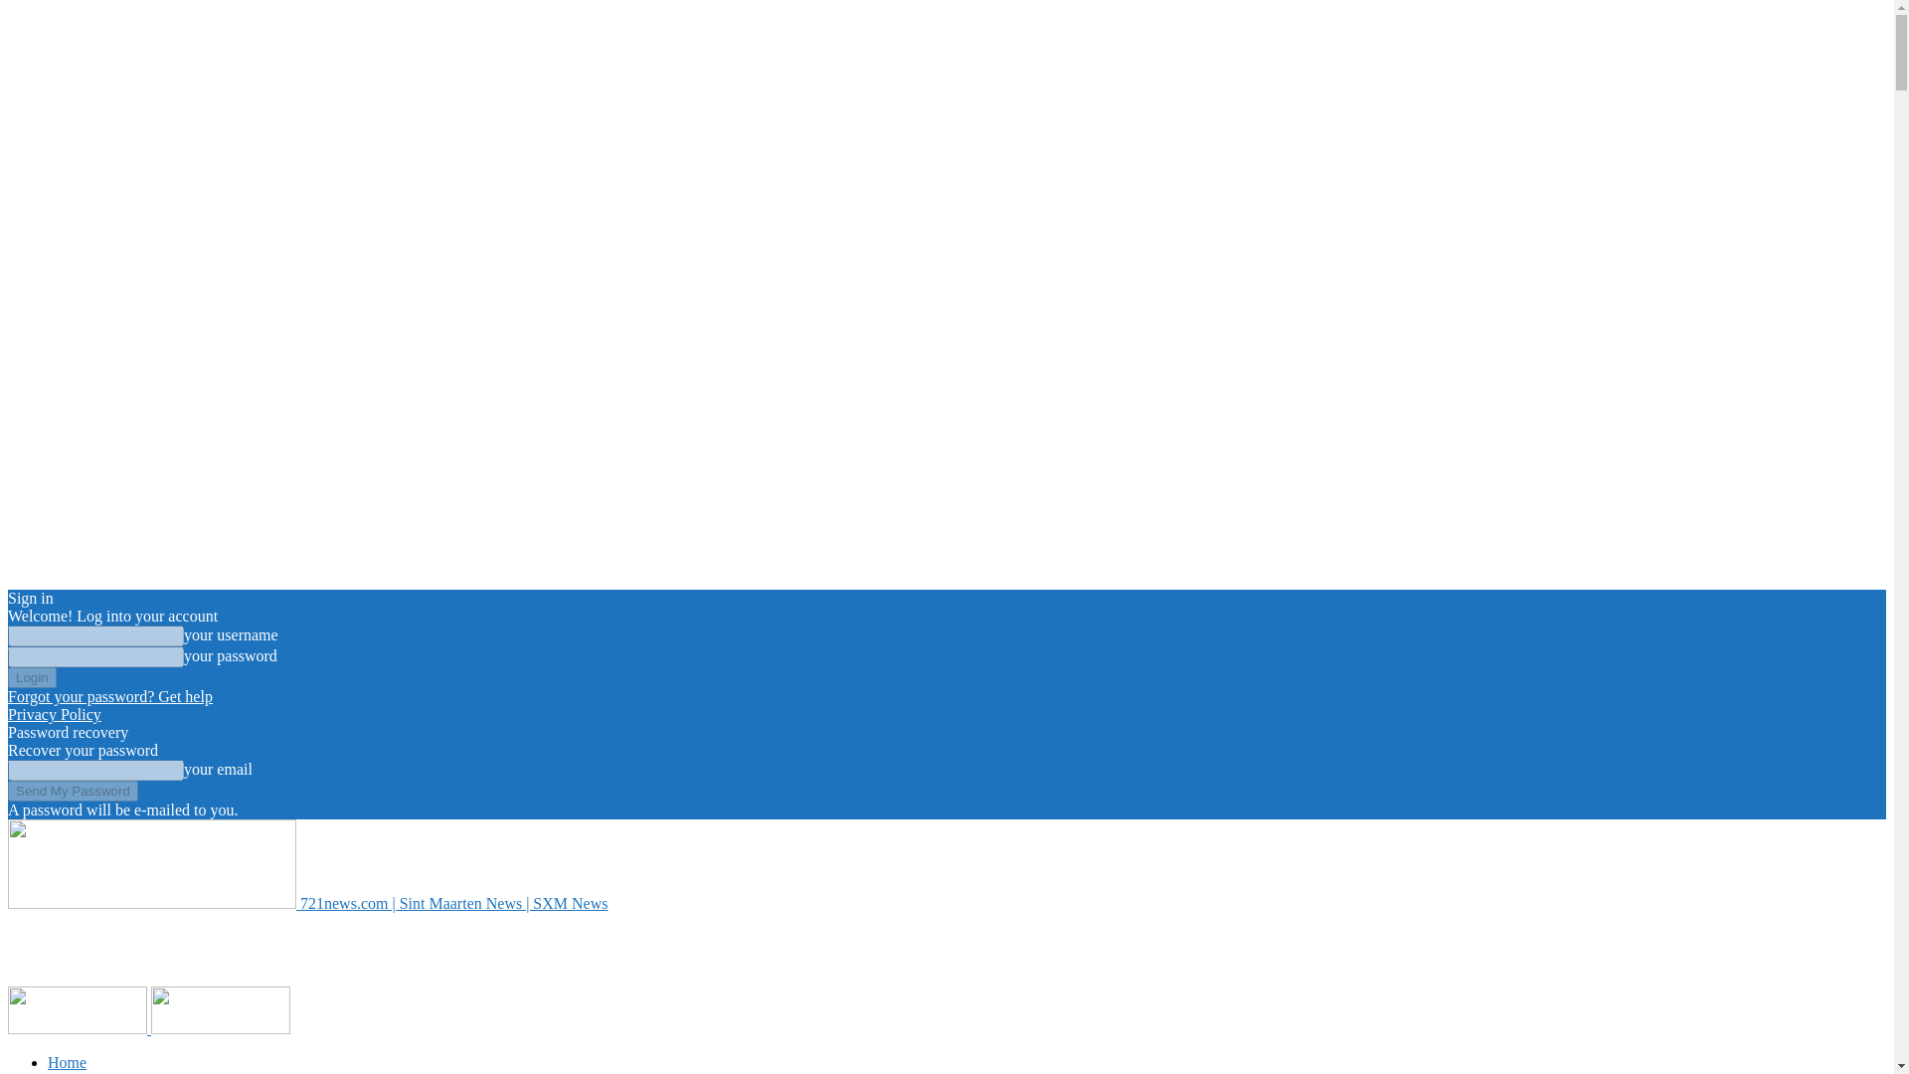 This screenshot has width=1909, height=1074. Describe the element at coordinates (109, 696) in the screenshot. I see `Forgot your password? Get help` at that location.